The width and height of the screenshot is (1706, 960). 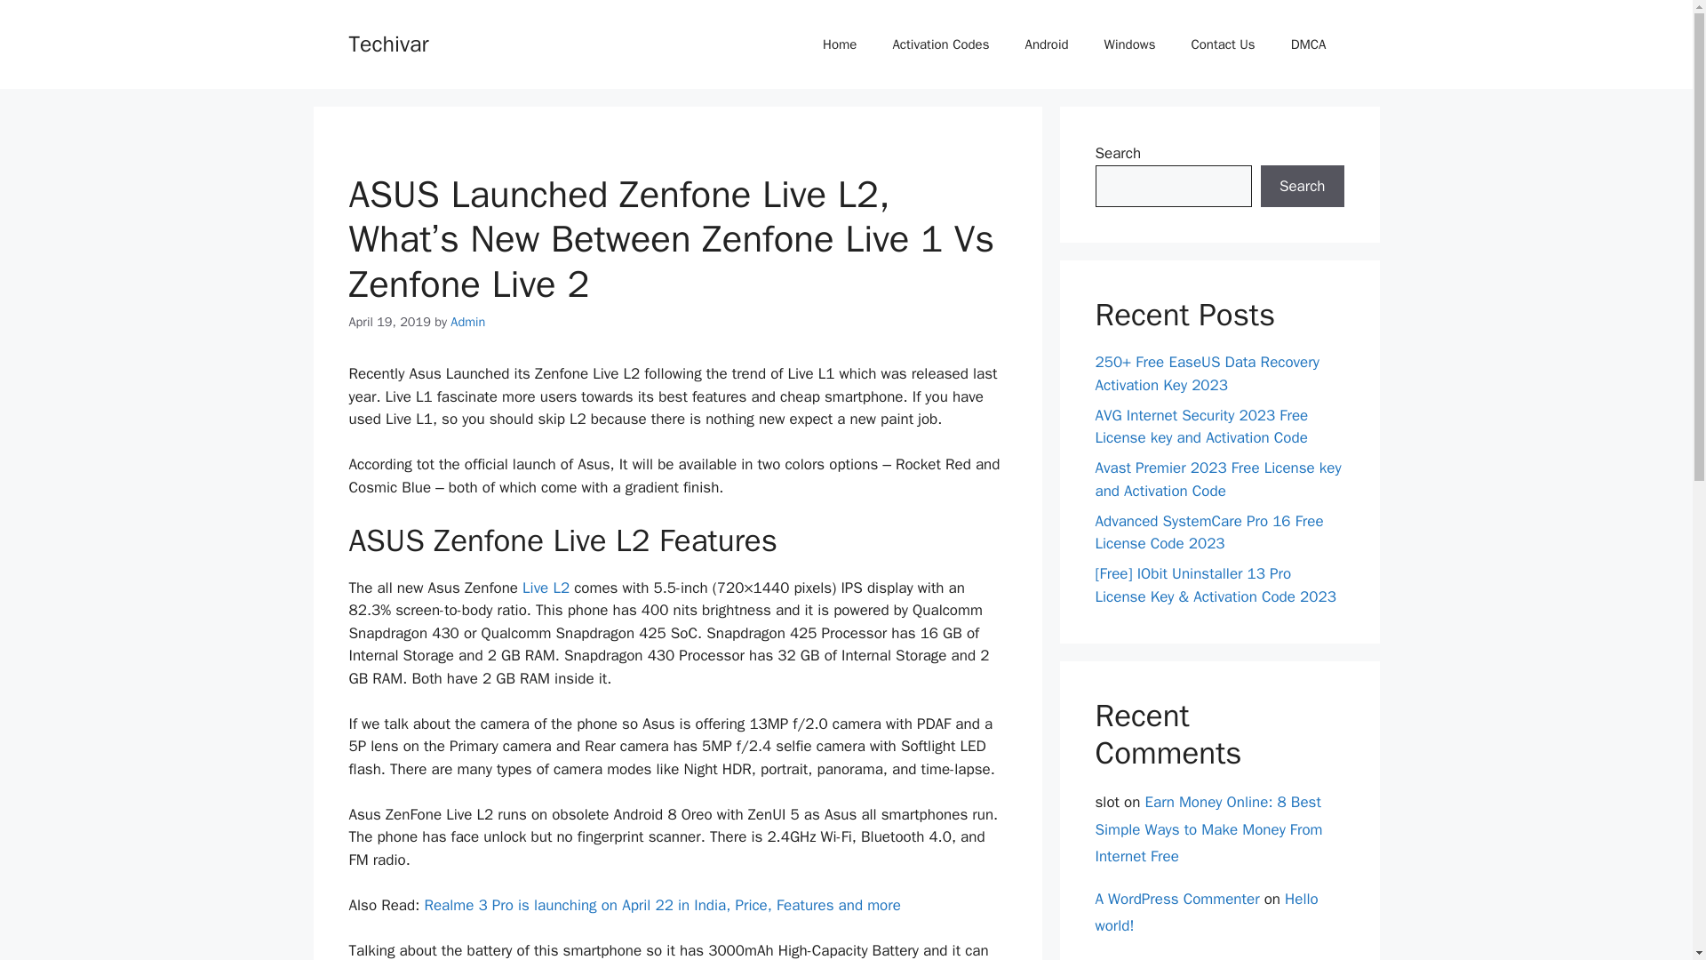 What do you see at coordinates (1302, 187) in the screenshot?
I see `Search` at bounding box center [1302, 187].